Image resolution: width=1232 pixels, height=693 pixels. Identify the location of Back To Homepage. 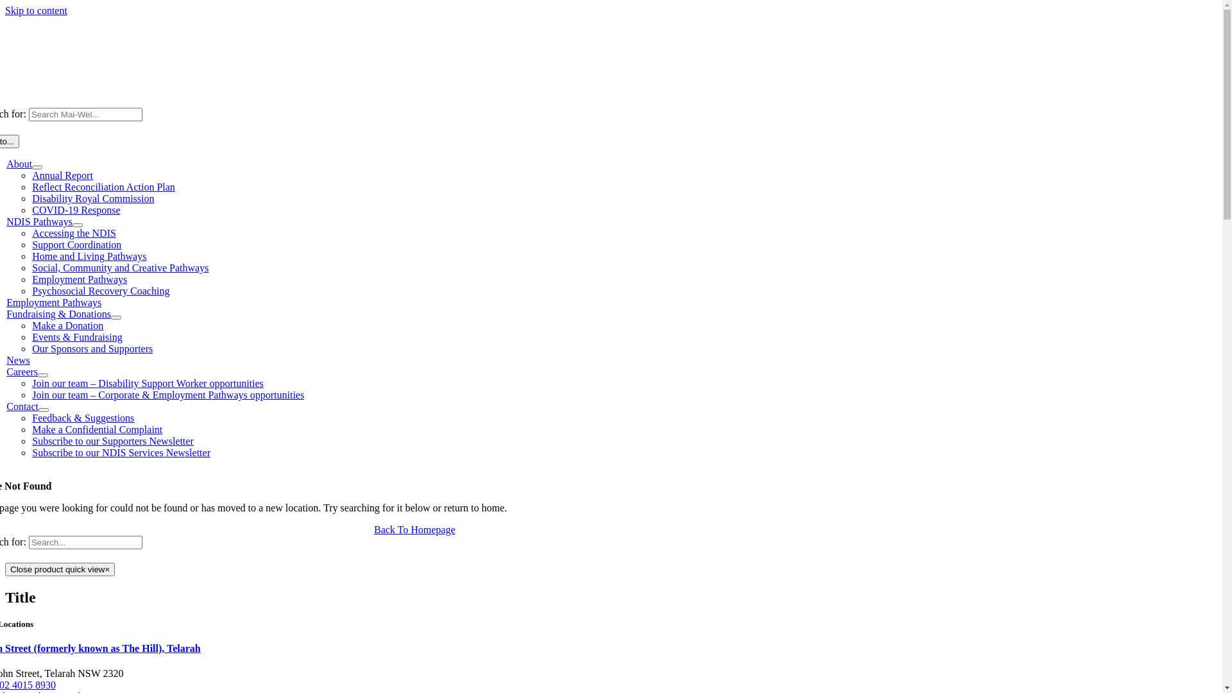
(415, 530).